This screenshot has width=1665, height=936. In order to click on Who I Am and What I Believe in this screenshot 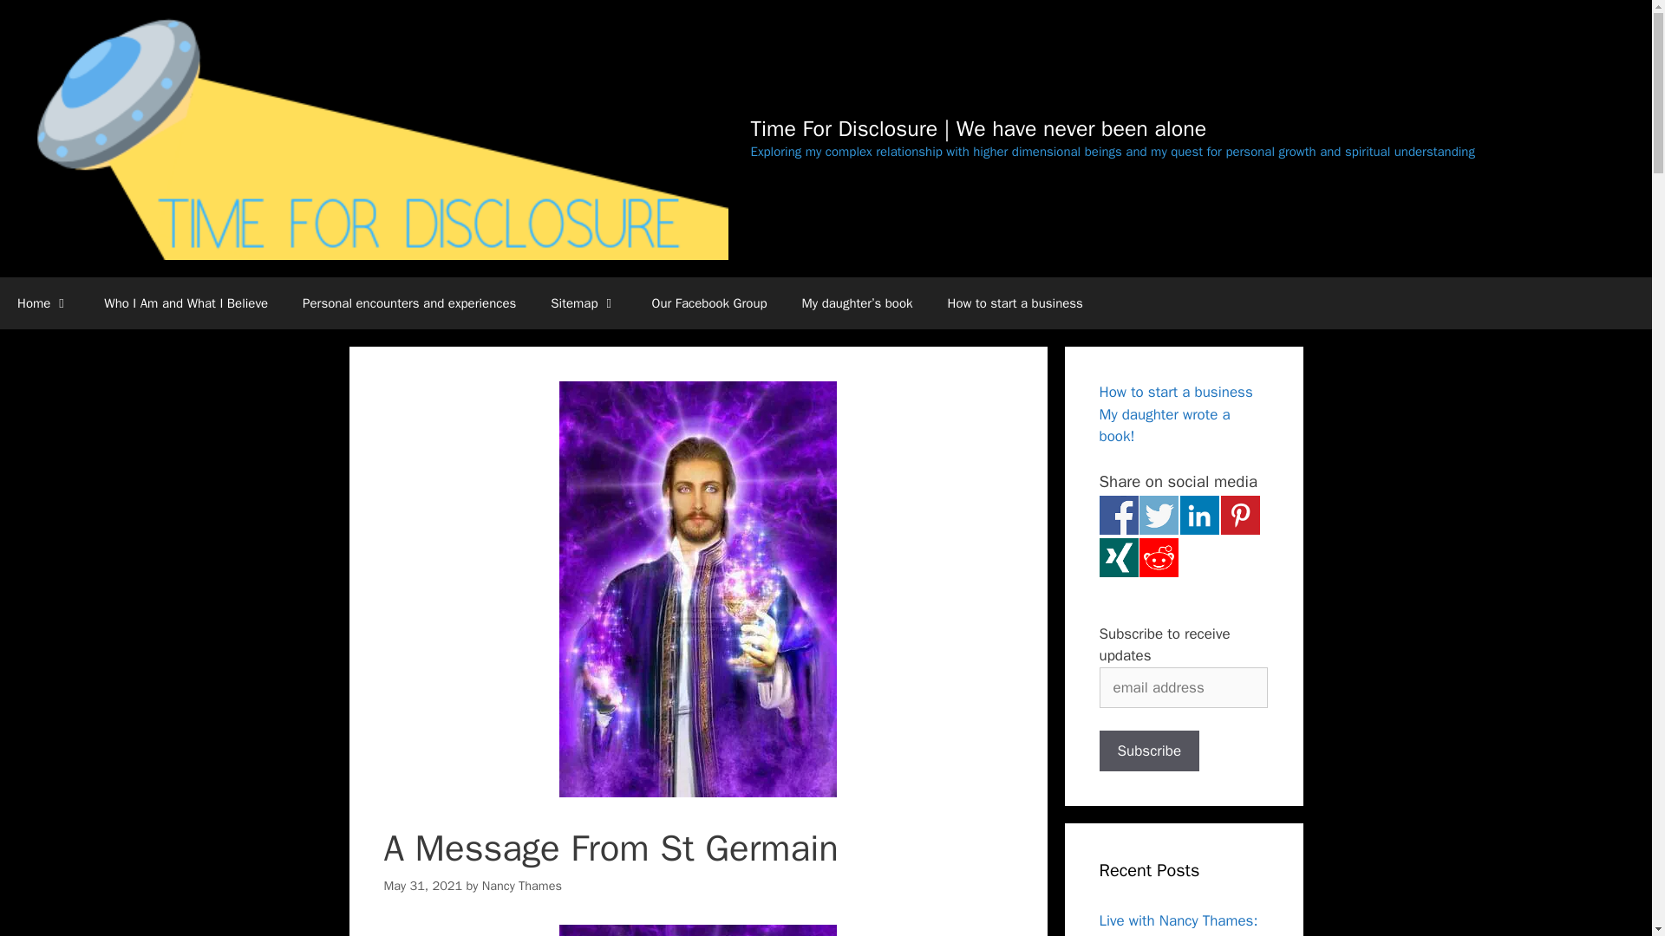, I will do `click(186, 303)`.